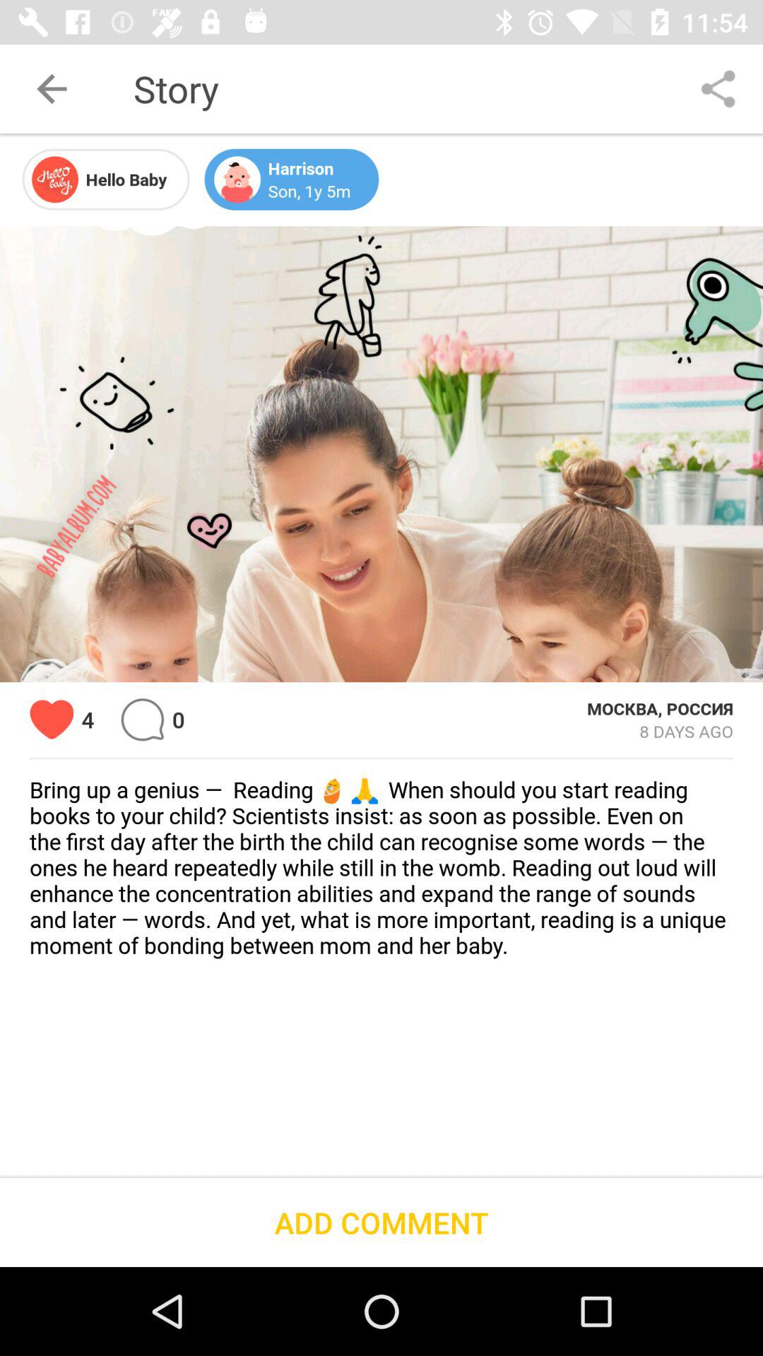 This screenshot has width=763, height=1356. Describe the element at coordinates (143, 719) in the screenshot. I see `turn off the item next to 4` at that location.